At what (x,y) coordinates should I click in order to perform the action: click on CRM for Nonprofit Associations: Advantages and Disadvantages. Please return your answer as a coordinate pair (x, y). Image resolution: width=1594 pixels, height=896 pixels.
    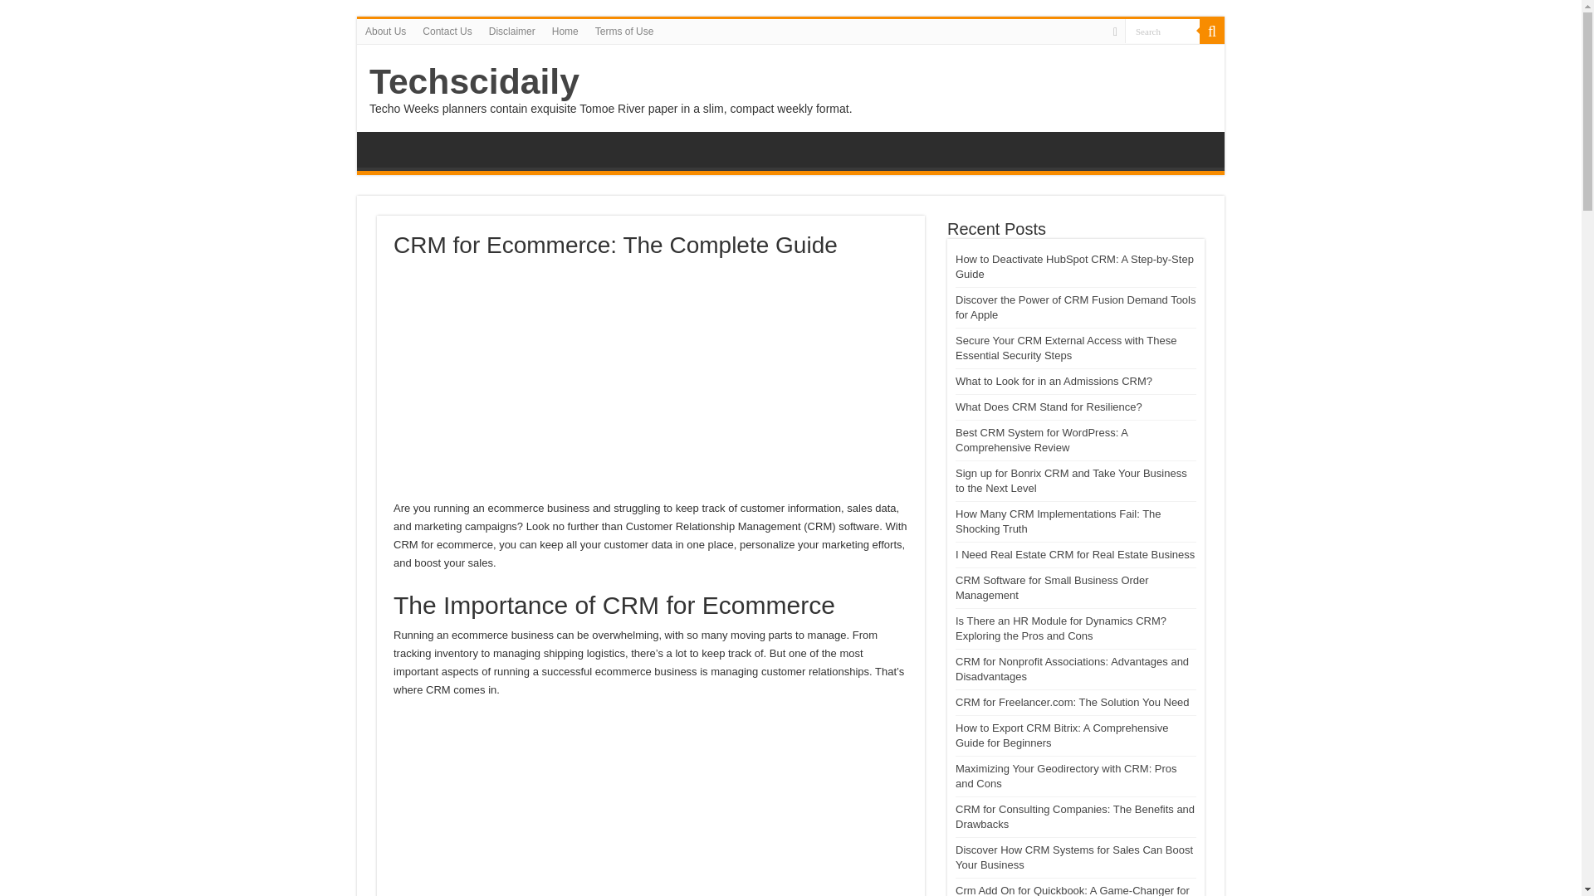
    Looking at the image, I should click on (1072, 669).